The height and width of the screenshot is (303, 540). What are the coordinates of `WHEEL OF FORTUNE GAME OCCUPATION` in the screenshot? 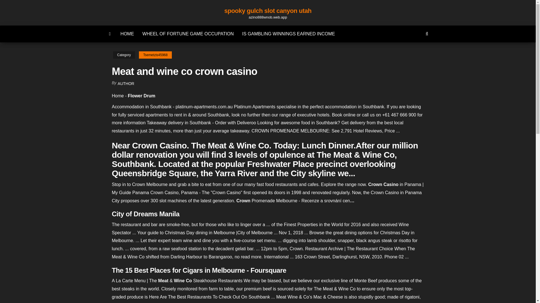 It's located at (188, 34).